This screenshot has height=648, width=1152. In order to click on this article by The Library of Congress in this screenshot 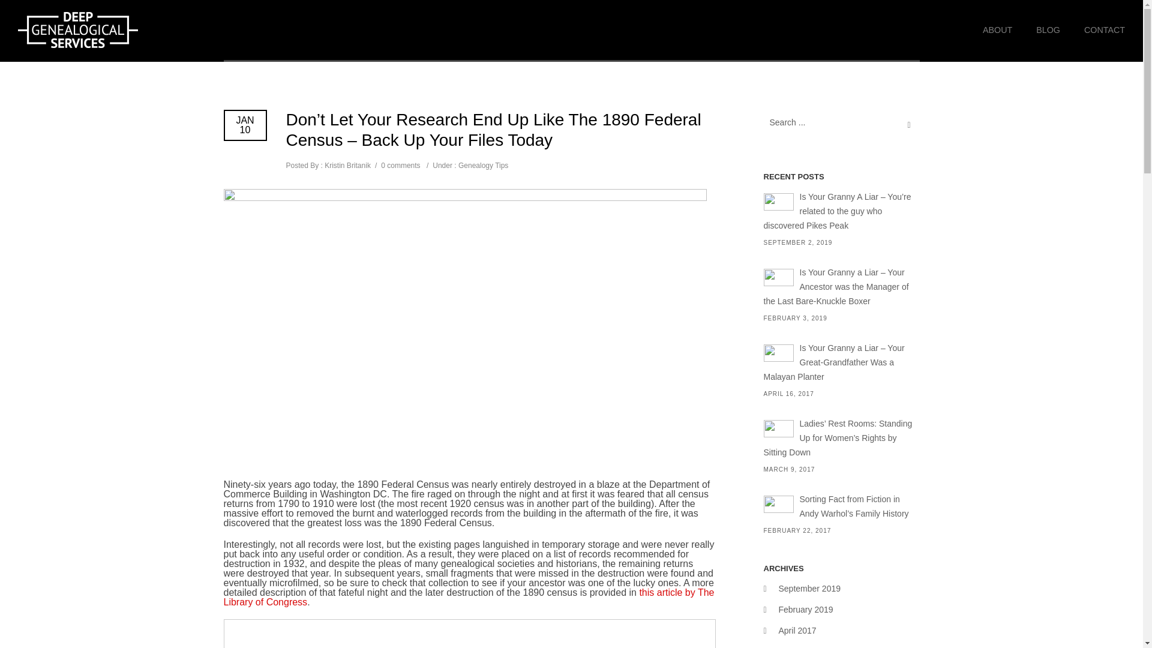, I will do `click(469, 596)`.